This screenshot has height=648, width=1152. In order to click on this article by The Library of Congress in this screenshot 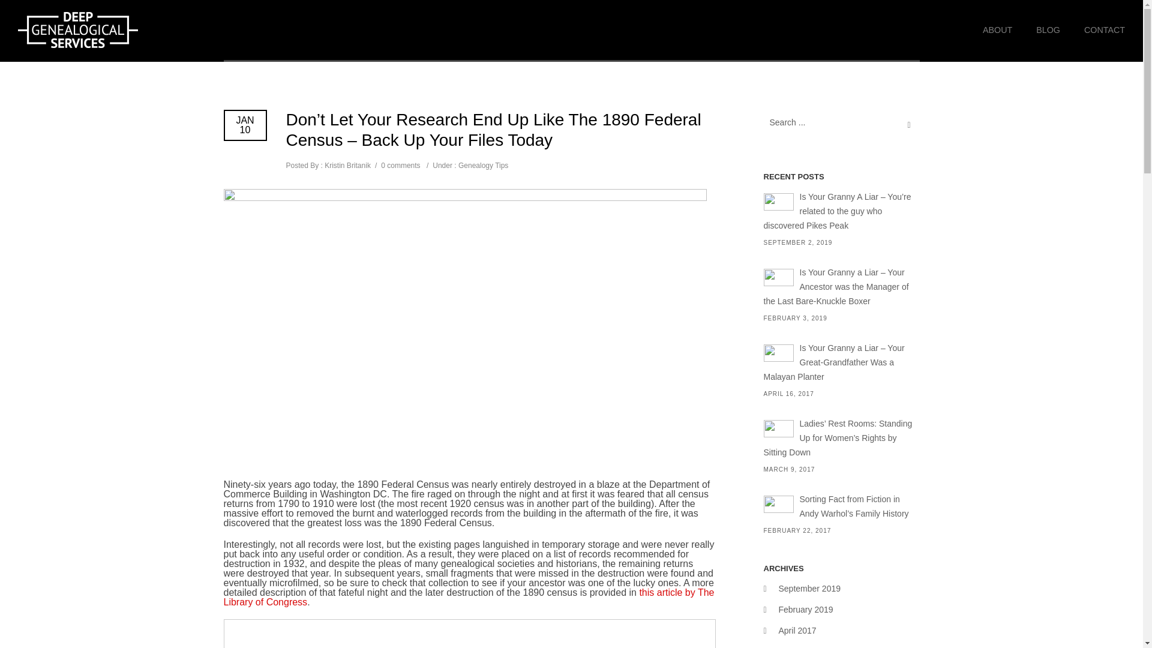, I will do `click(469, 596)`.